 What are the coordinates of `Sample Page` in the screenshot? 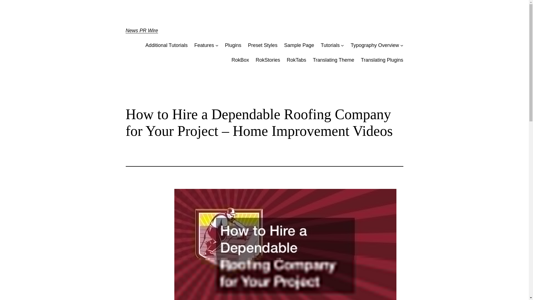 It's located at (299, 46).